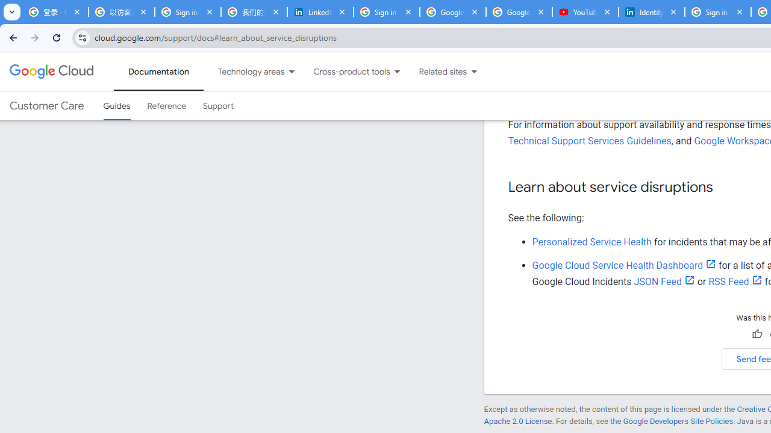 The image size is (771, 433). What do you see at coordinates (474, 72) in the screenshot?
I see `Dropdown menu for Related sites` at bounding box center [474, 72].